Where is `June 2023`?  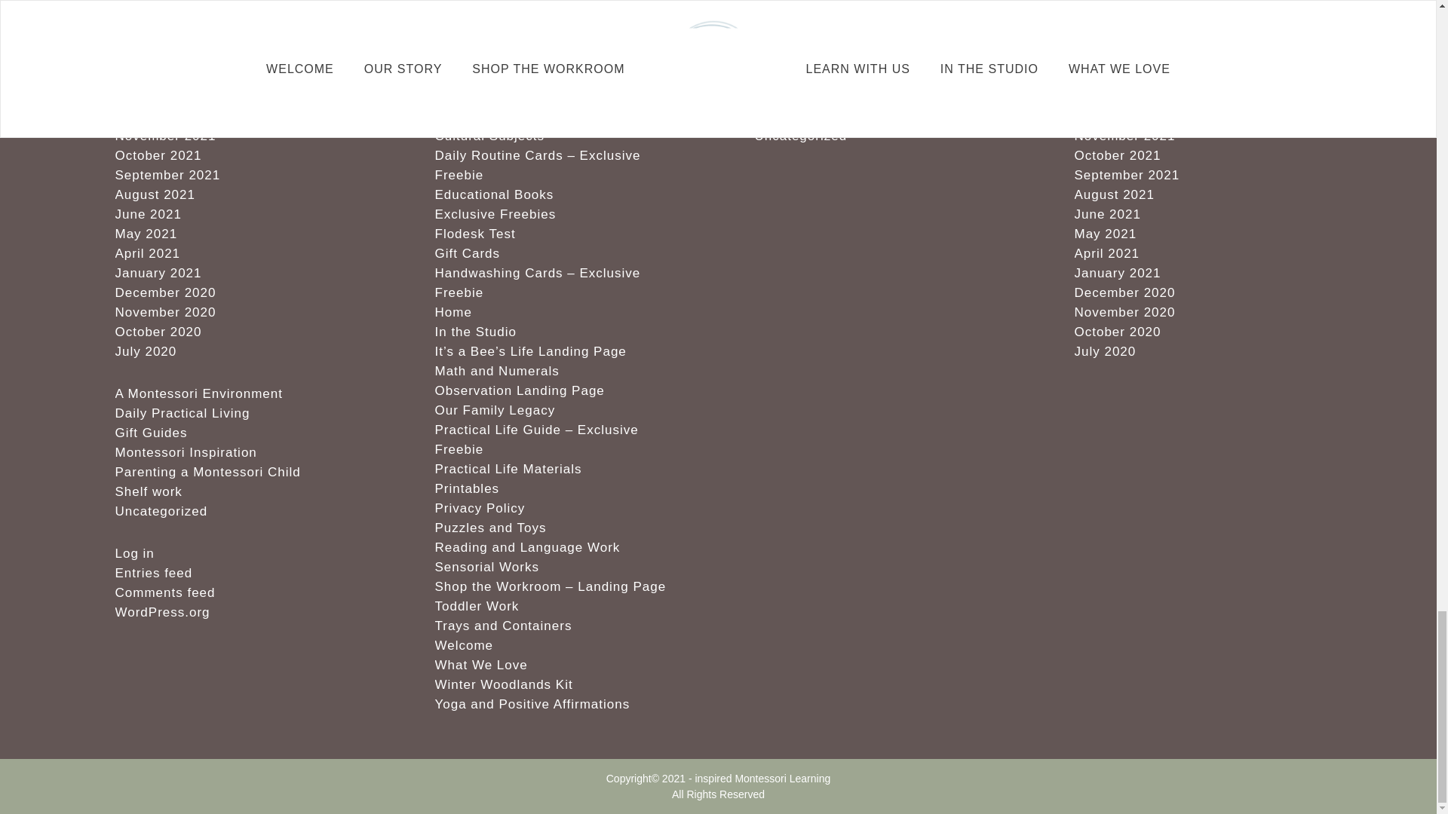 June 2023 is located at coordinates (148, 38).